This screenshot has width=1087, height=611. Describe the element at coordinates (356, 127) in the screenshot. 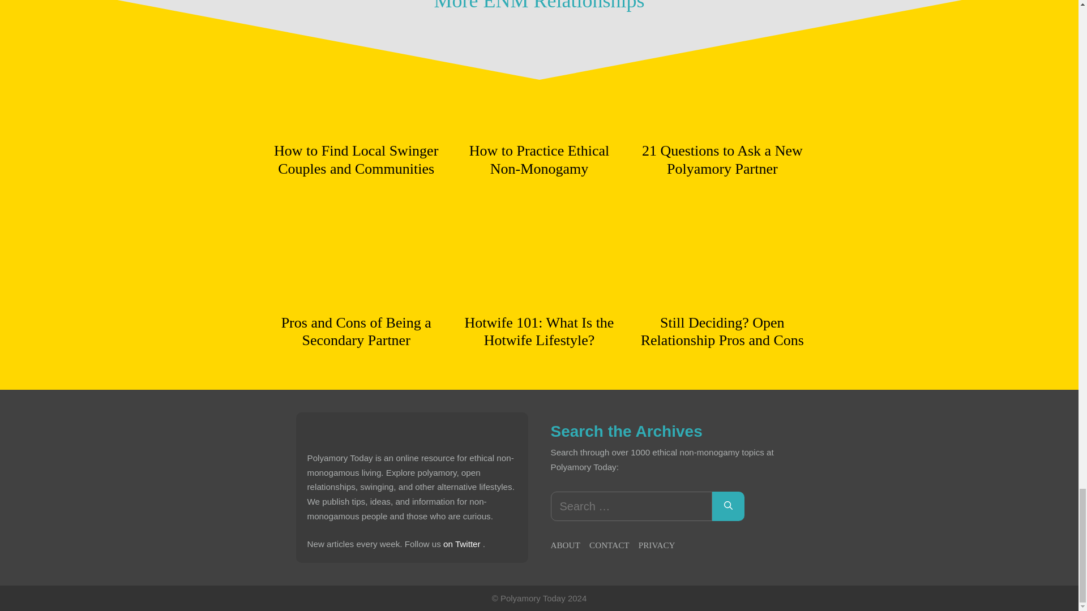

I see `How to Find Local Swinger Couples and Communities` at that location.